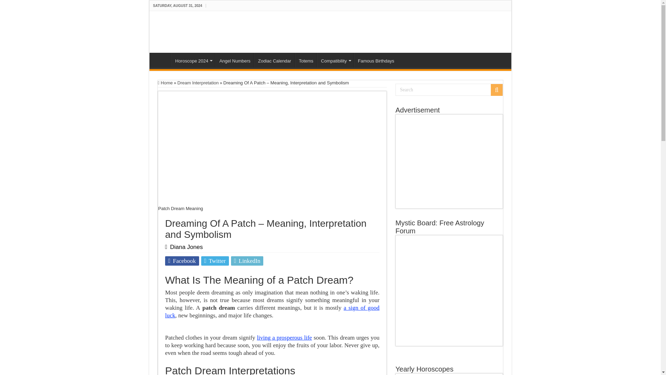  Describe the element at coordinates (449, 90) in the screenshot. I see `Search` at that location.